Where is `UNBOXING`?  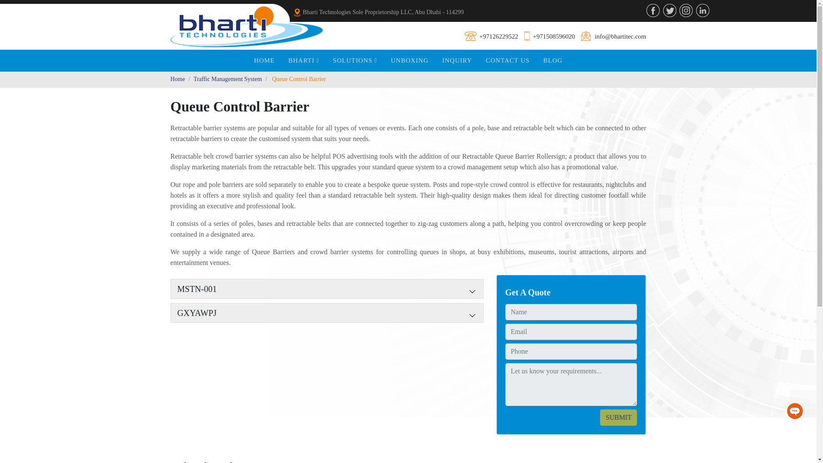
UNBOXING is located at coordinates (410, 60).